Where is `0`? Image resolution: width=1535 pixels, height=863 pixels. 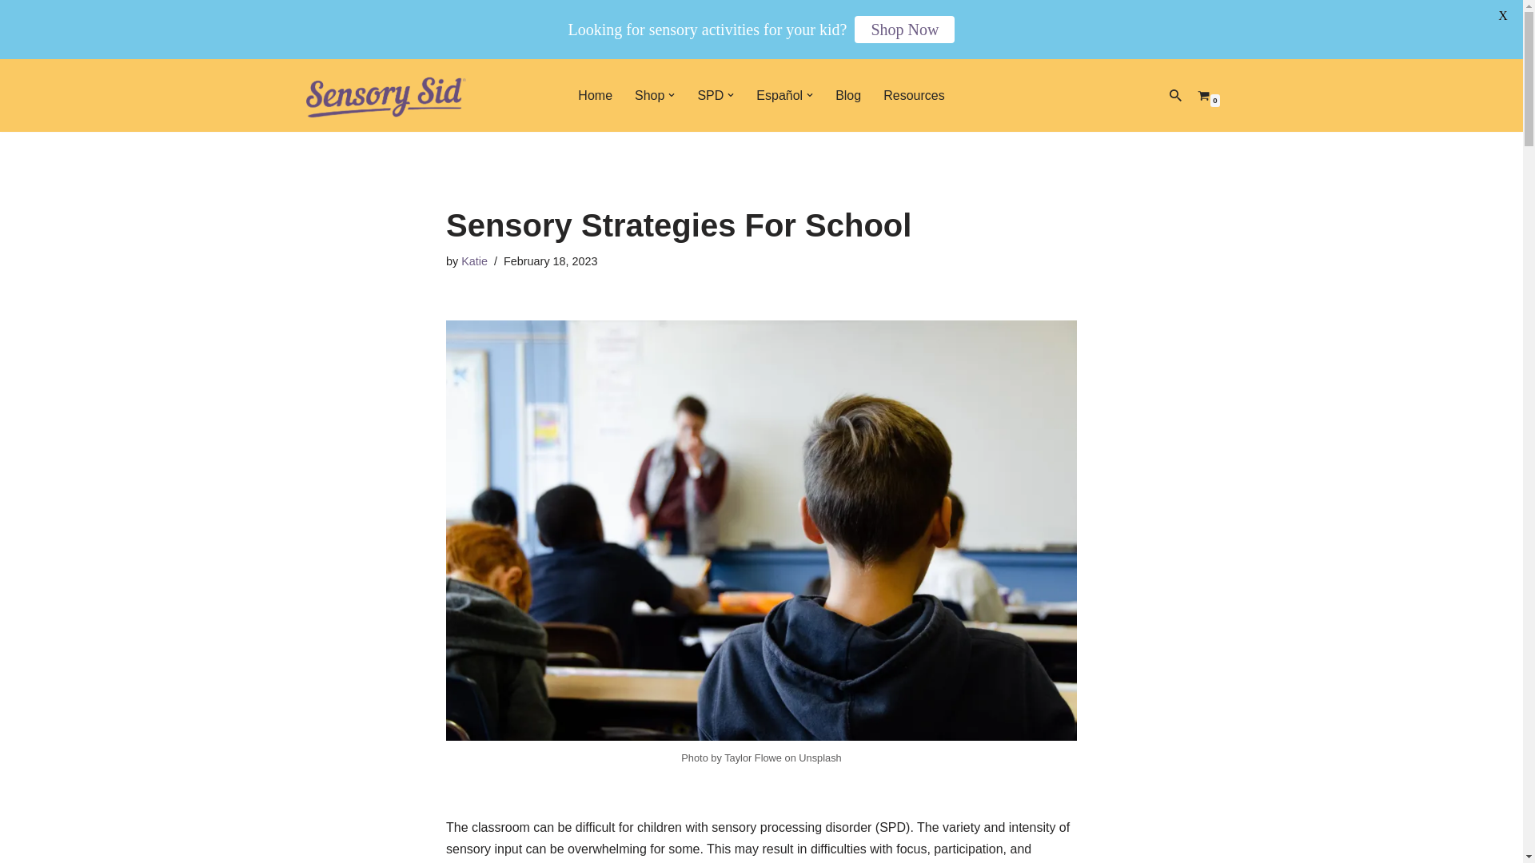
0 is located at coordinates (1202, 96).